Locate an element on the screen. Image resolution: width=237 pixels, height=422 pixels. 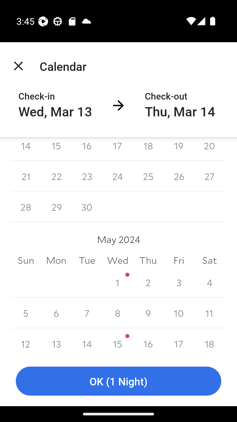
10 10 May 2024 is located at coordinates (178, 313).